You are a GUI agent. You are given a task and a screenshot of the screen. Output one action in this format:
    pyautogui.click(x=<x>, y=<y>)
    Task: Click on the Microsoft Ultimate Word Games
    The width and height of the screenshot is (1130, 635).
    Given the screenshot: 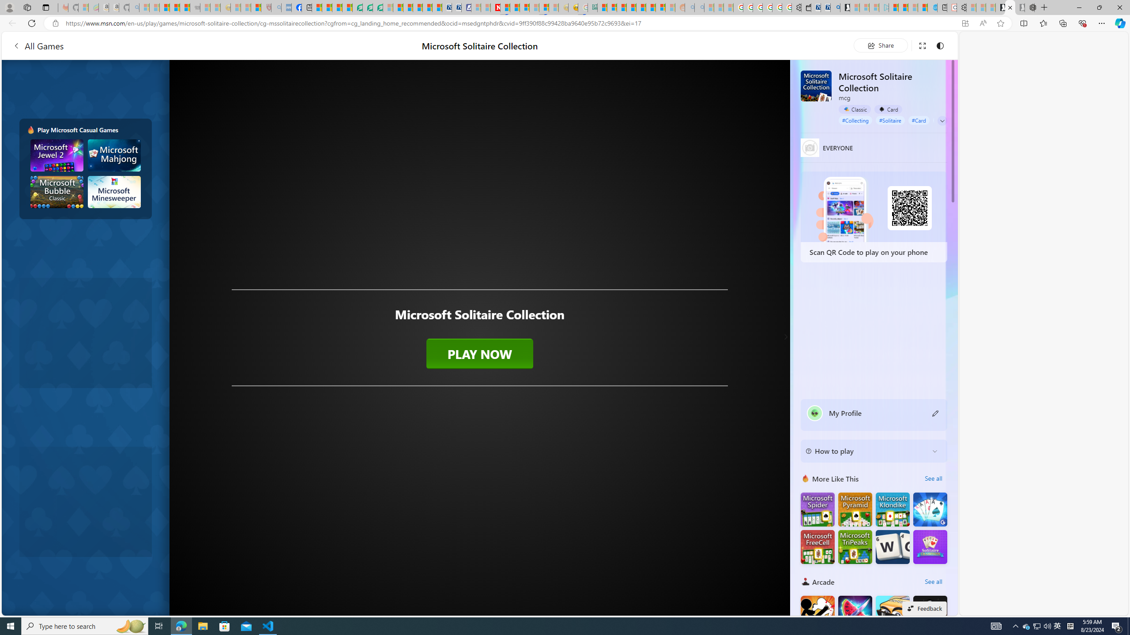 What is the action you would take?
    pyautogui.click(x=893, y=547)
    